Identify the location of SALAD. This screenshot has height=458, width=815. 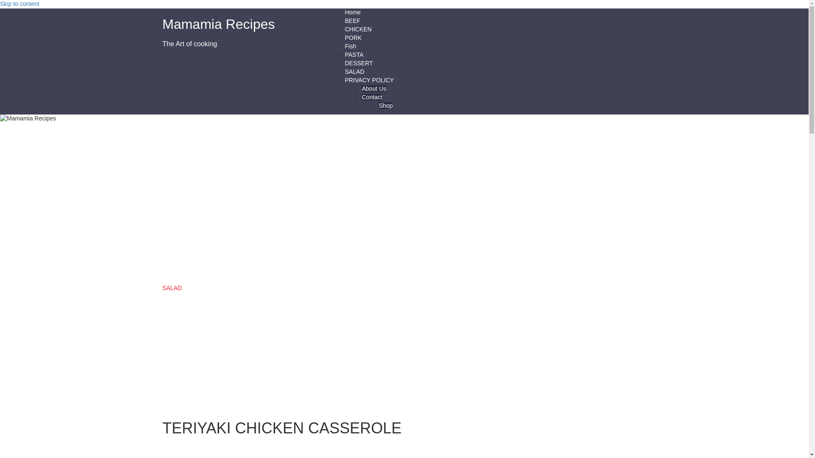
(172, 288).